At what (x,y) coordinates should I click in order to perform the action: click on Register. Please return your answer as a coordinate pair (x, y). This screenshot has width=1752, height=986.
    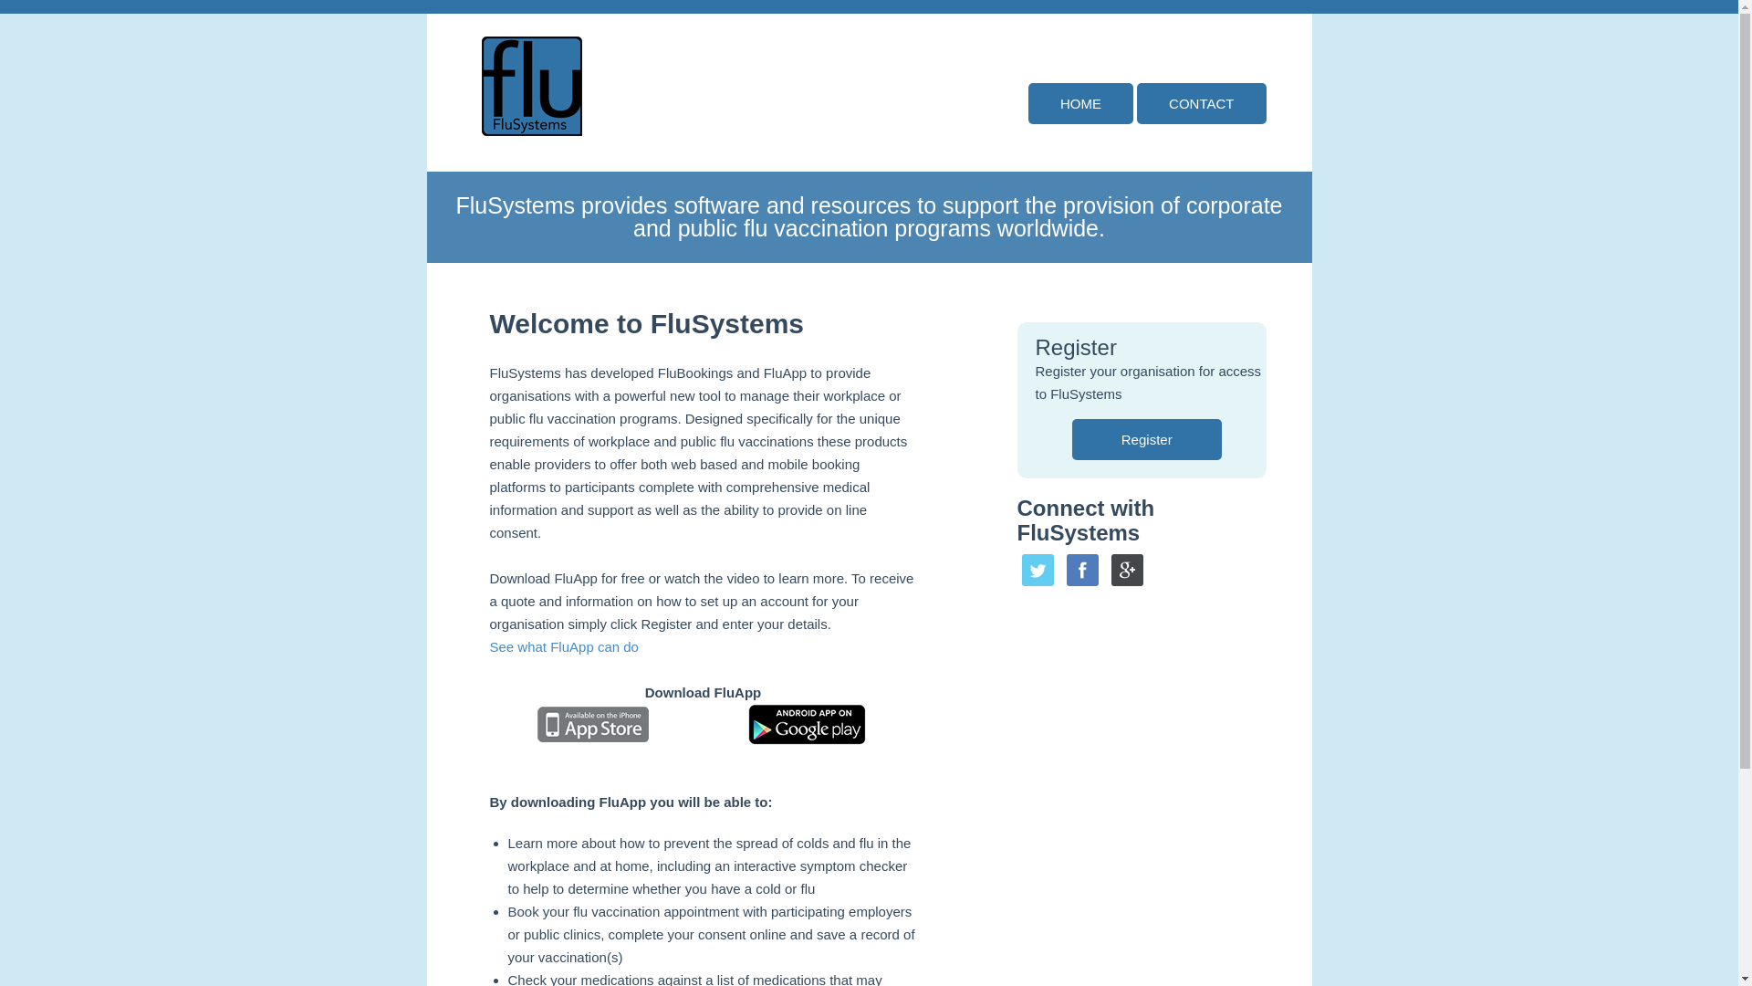
    Looking at the image, I should click on (1147, 440).